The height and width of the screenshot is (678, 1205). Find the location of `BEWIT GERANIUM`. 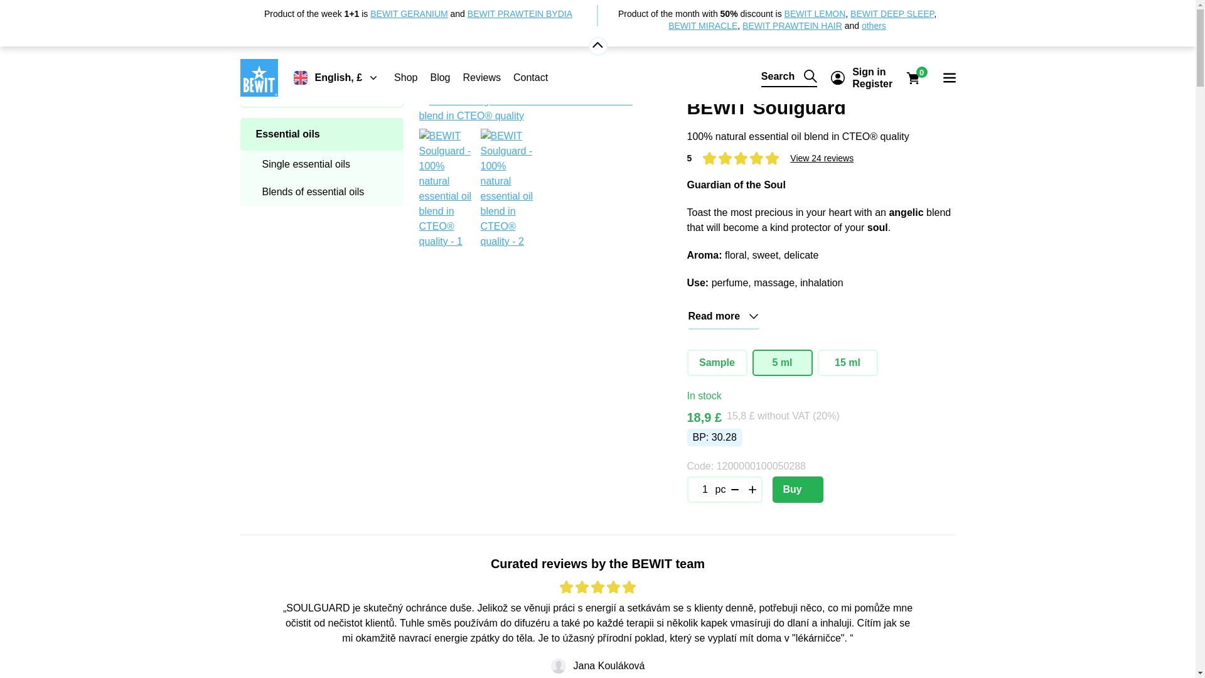

BEWIT GERANIUM is located at coordinates (408, 14).